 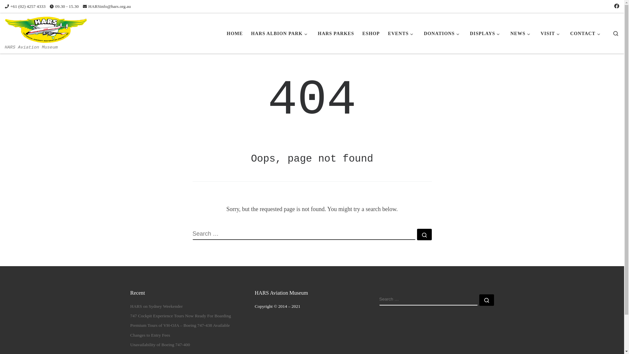 What do you see at coordinates (486, 33) in the screenshot?
I see `DISPLAYS` at bounding box center [486, 33].